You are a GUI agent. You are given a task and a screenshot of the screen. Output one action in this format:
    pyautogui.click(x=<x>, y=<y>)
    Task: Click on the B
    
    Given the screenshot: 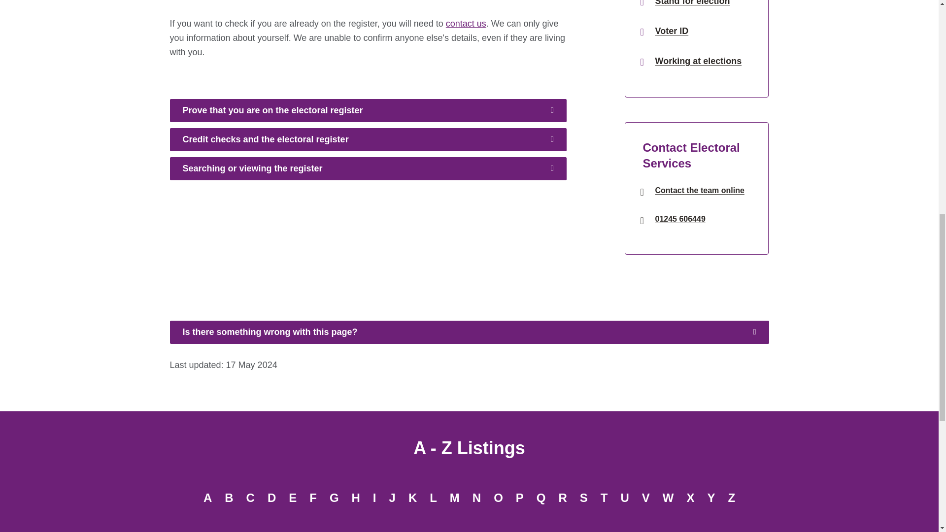 What is the action you would take?
    pyautogui.click(x=229, y=499)
    